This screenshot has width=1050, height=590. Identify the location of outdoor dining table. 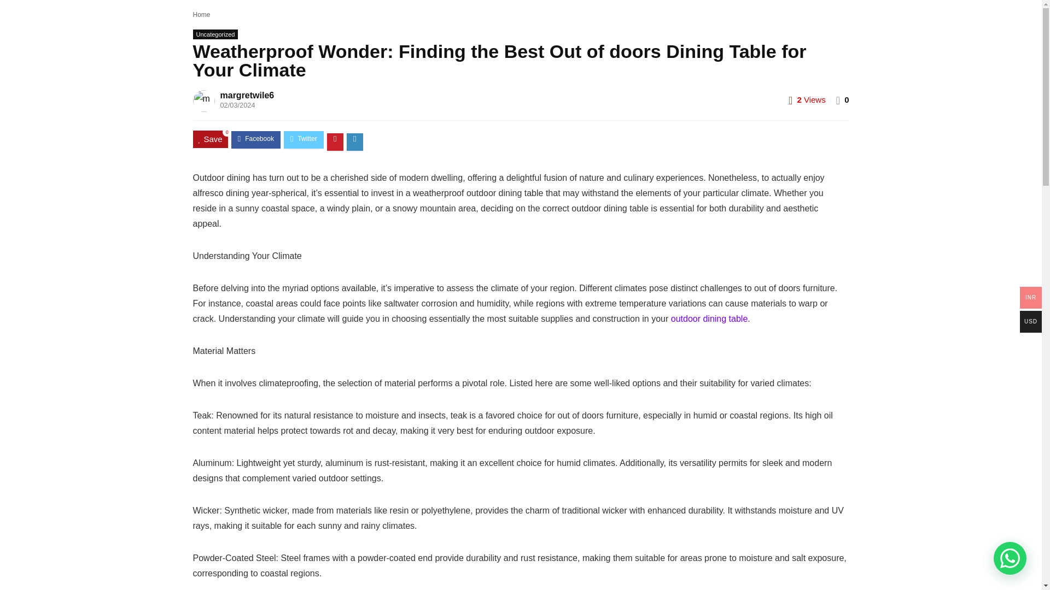
(709, 318).